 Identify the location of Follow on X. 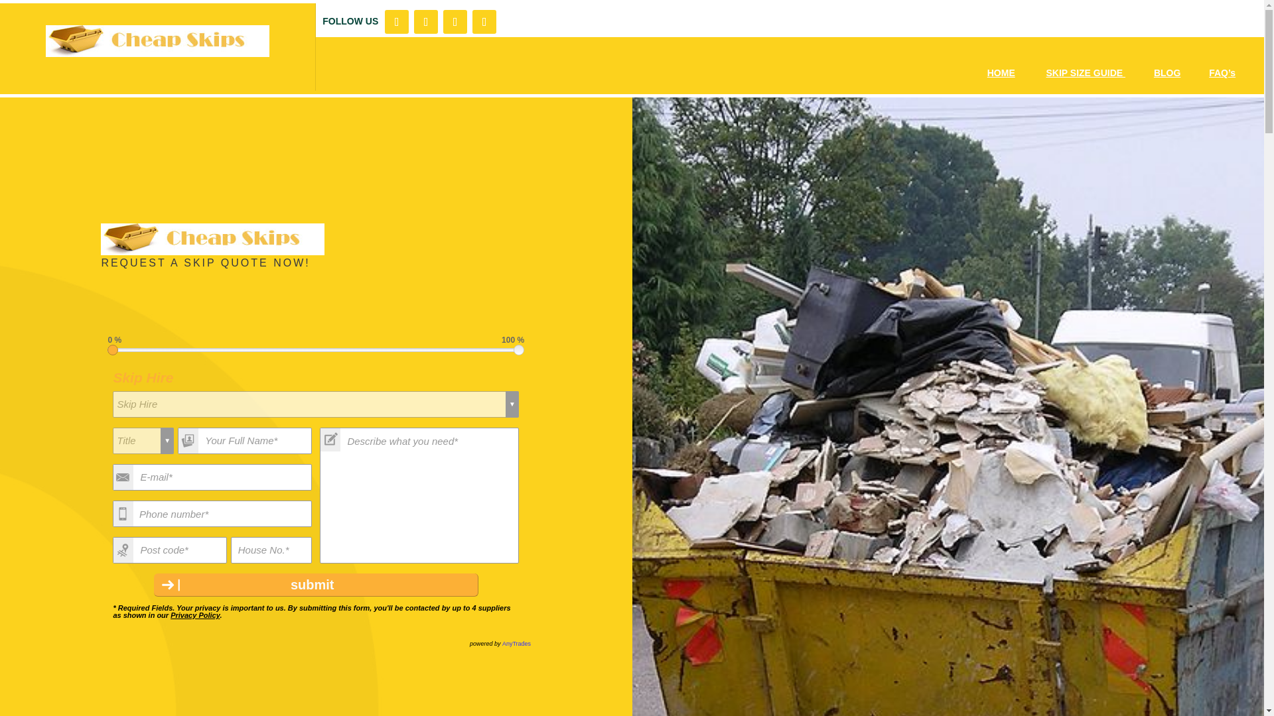
(426, 21).